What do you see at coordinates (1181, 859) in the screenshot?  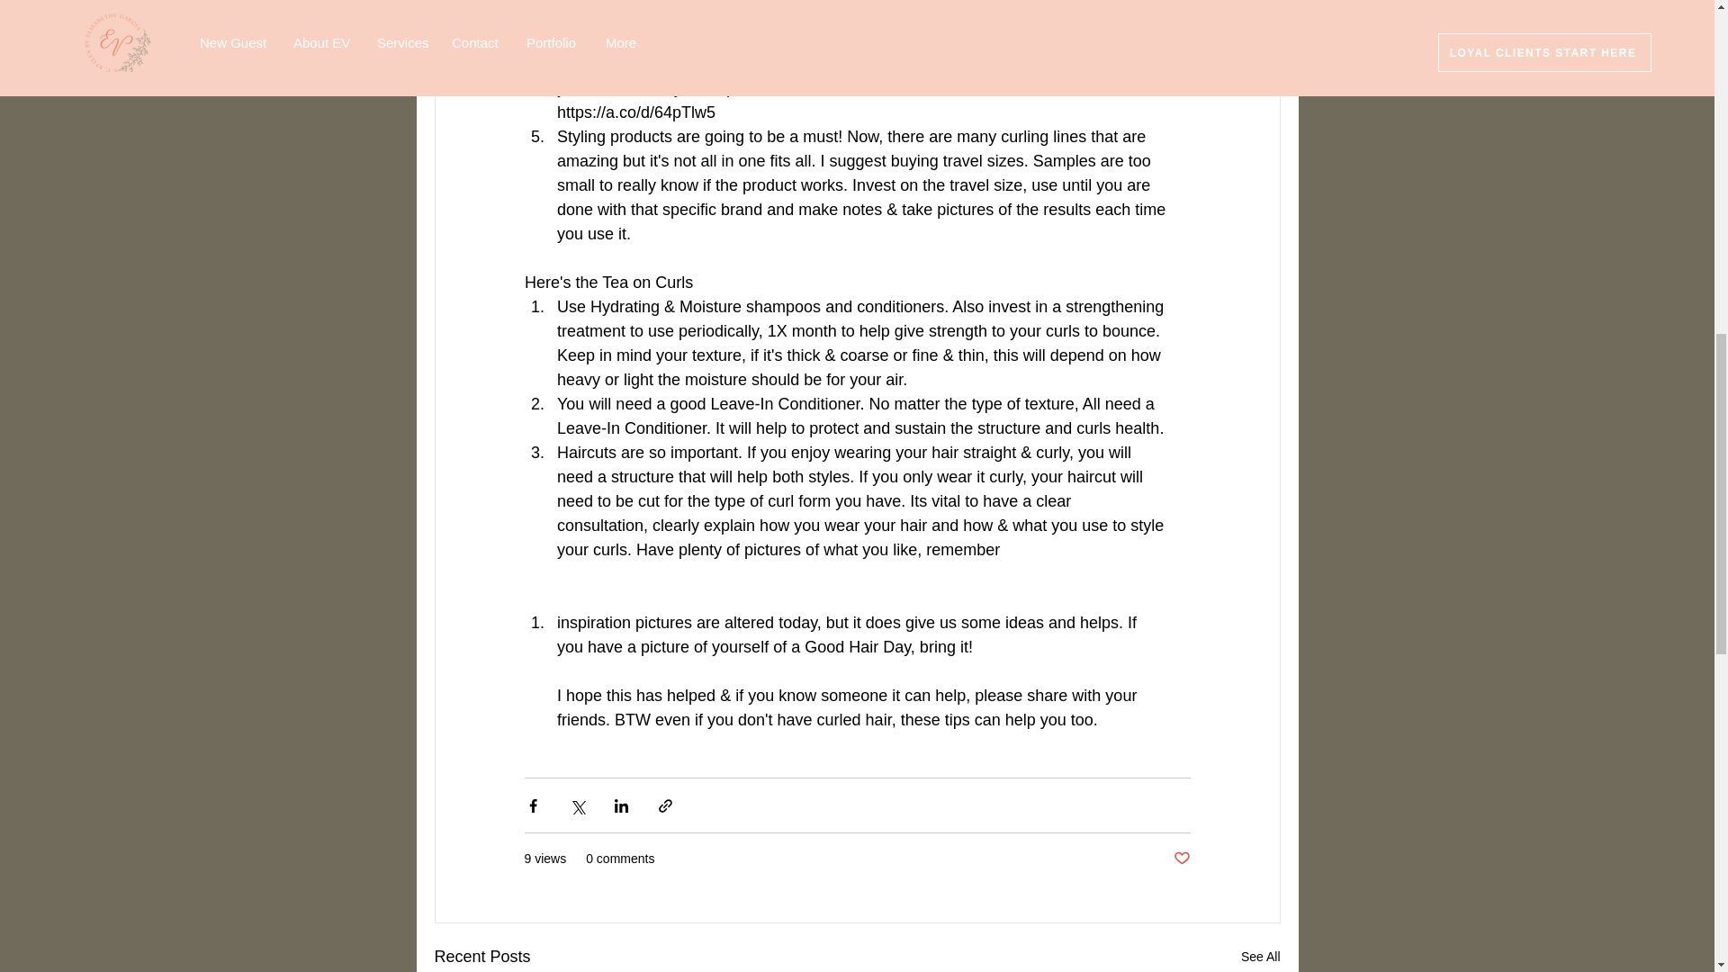 I see `Post not marked as liked` at bounding box center [1181, 859].